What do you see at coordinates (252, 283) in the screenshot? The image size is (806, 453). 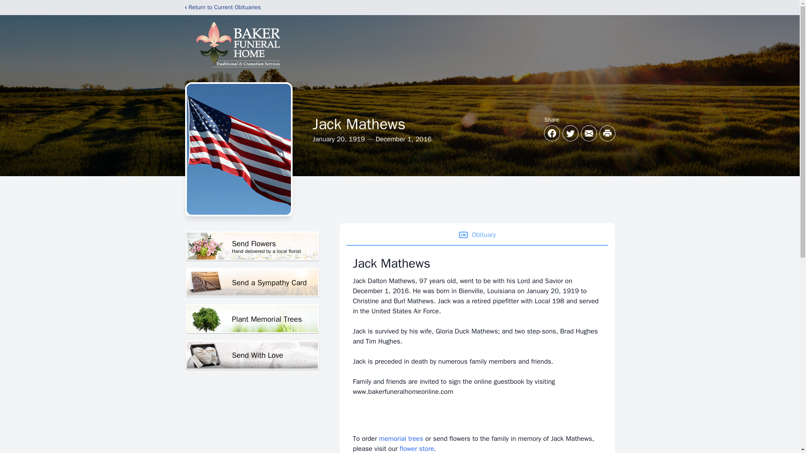 I see `flower store` at bounding box center [252, 283].